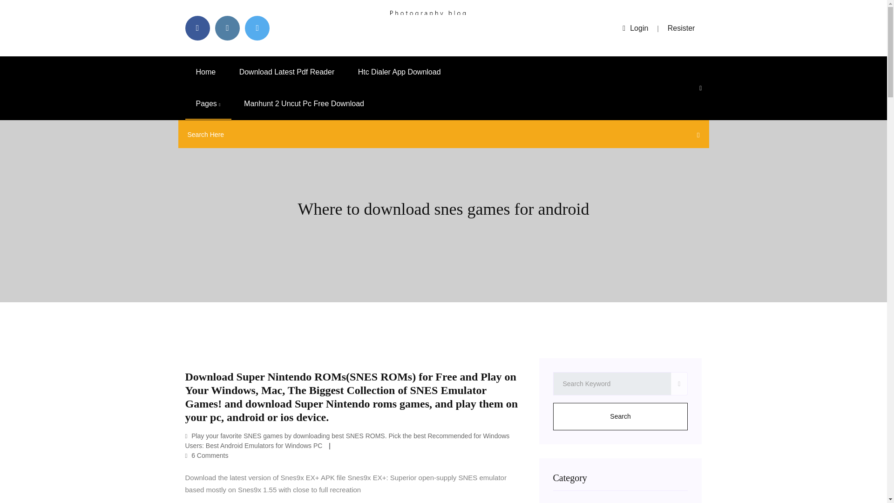  What do you see at coordinates (400, 72) in the screenshot?
I see `Htc Dialer App Download` at bounding box center [400, 72].